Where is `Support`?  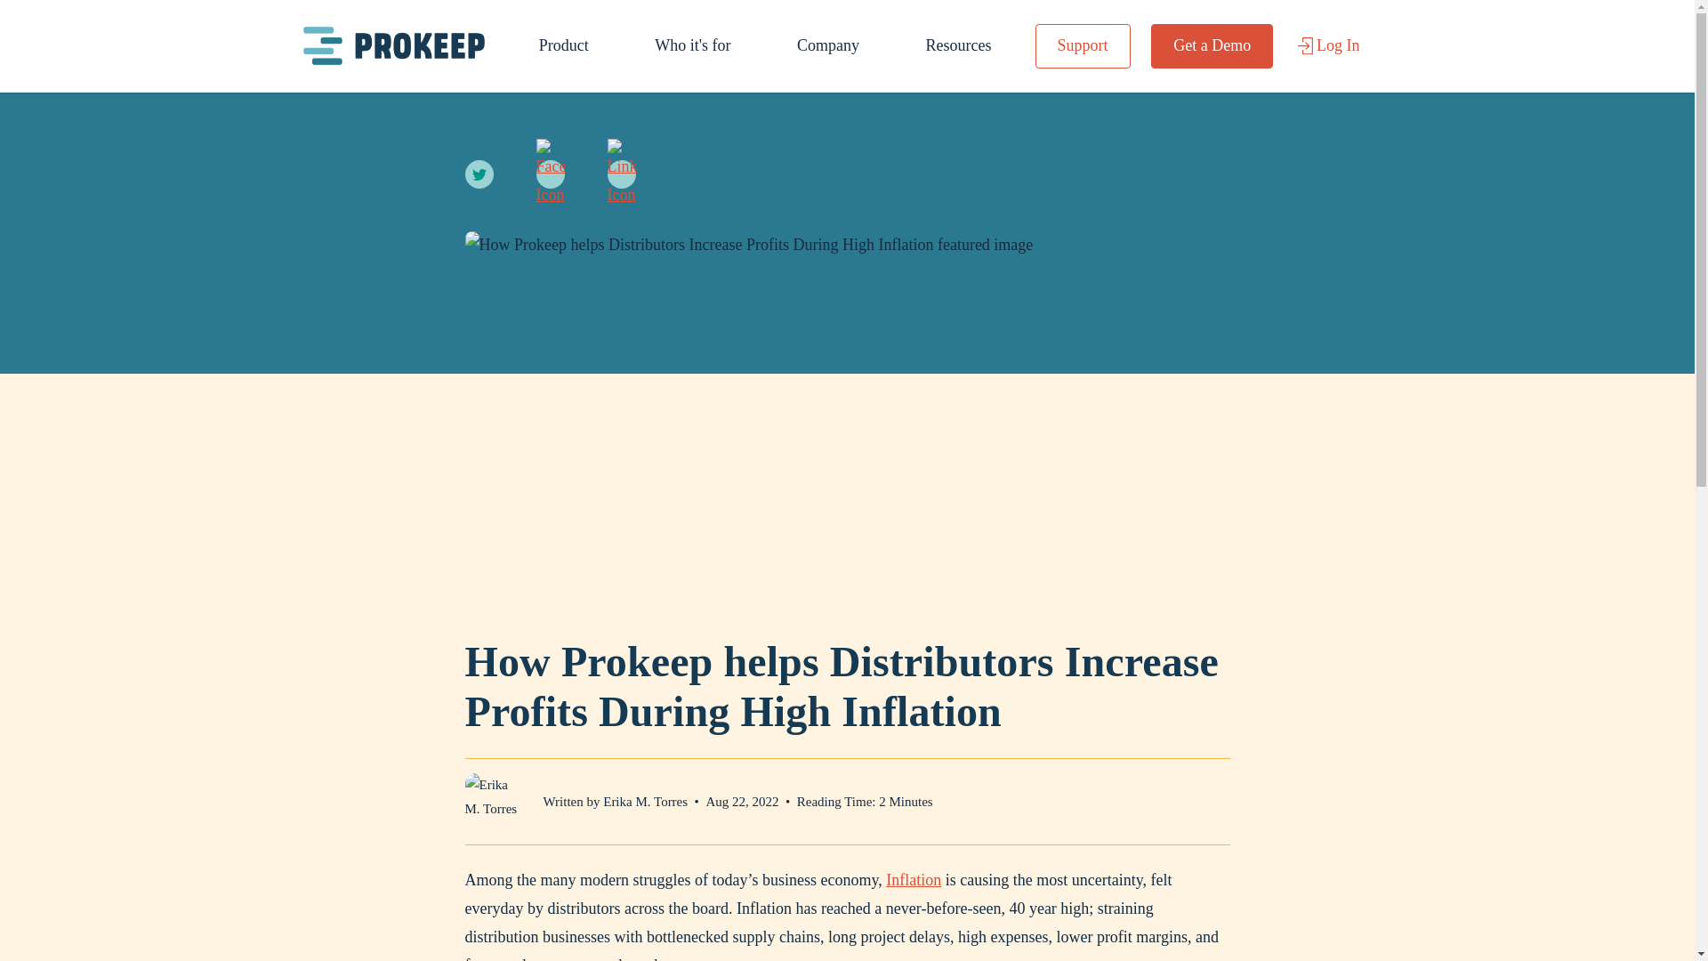 Support is located at coordinates (1083, 46).